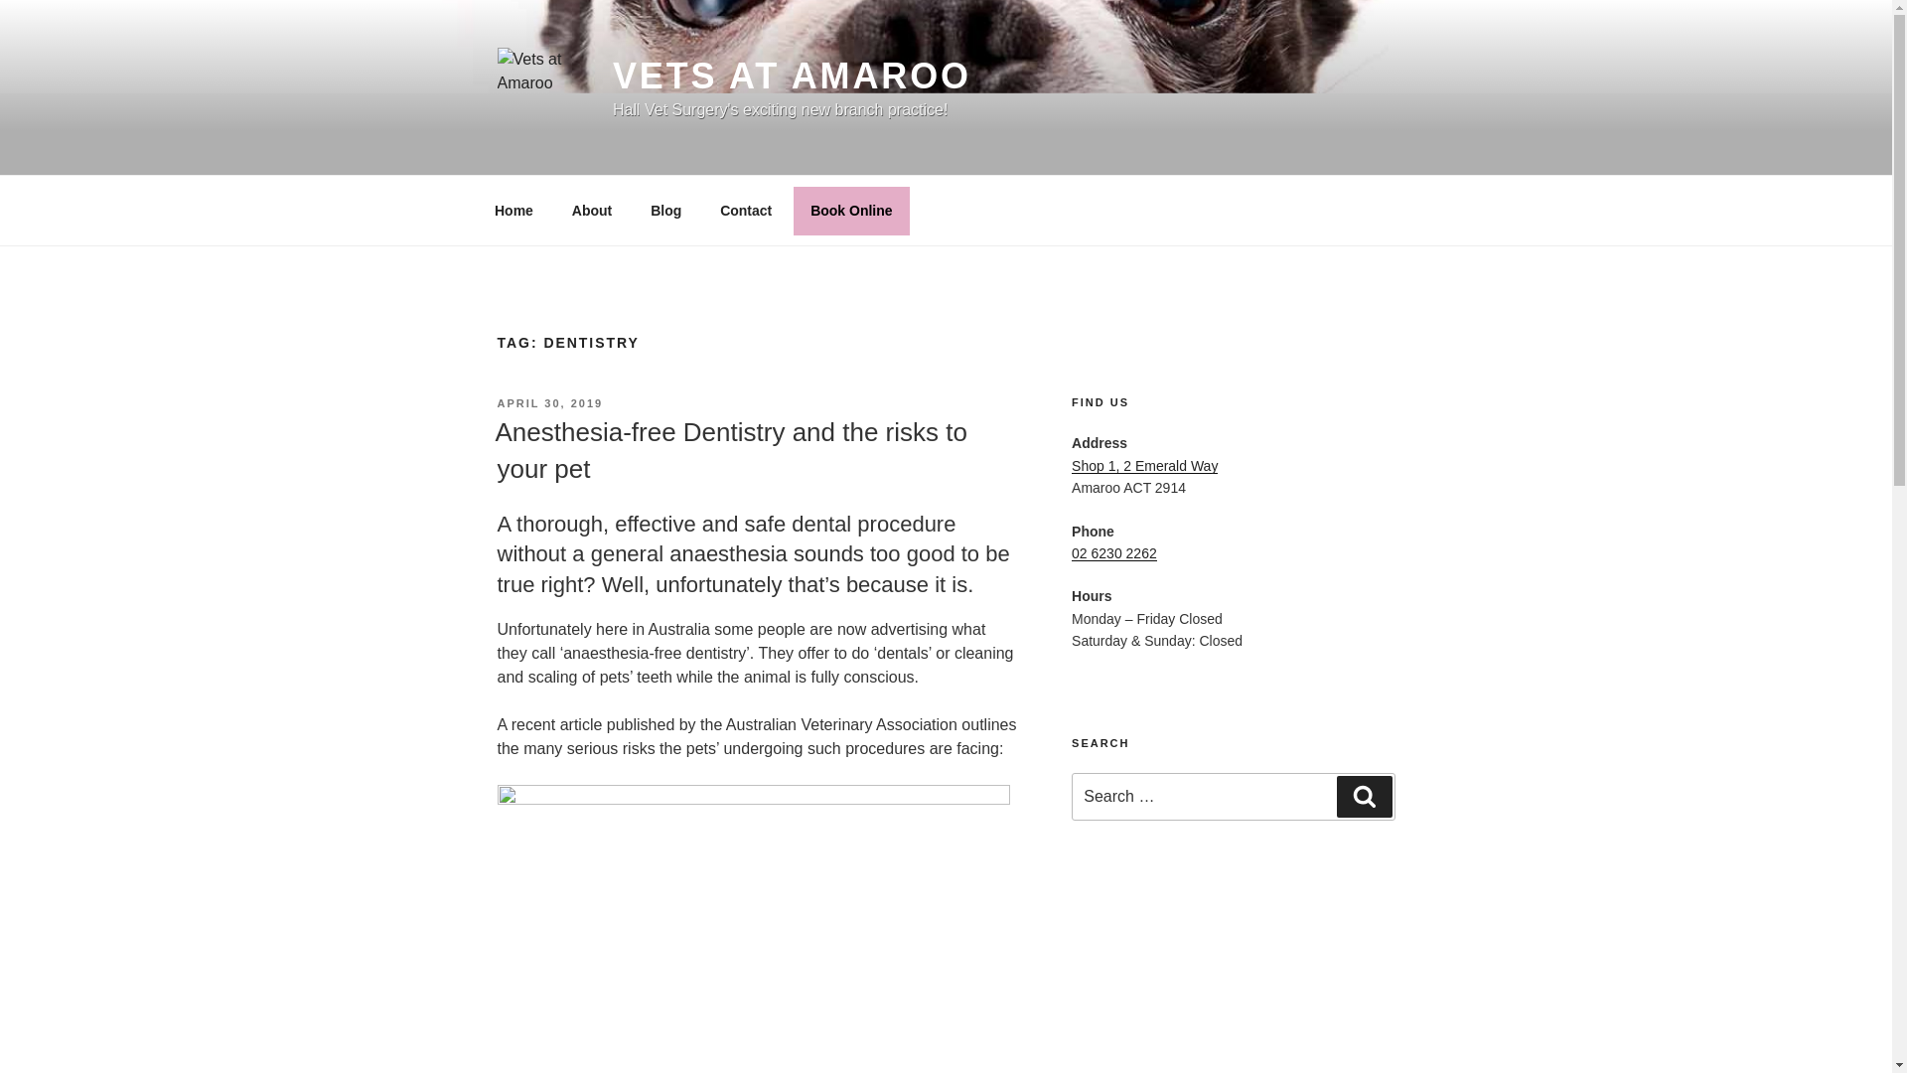  What do you see at coordinates (791, 76) in the screenshot?
I see `VETS AT AMAROO` at bounding box center [791, 76].